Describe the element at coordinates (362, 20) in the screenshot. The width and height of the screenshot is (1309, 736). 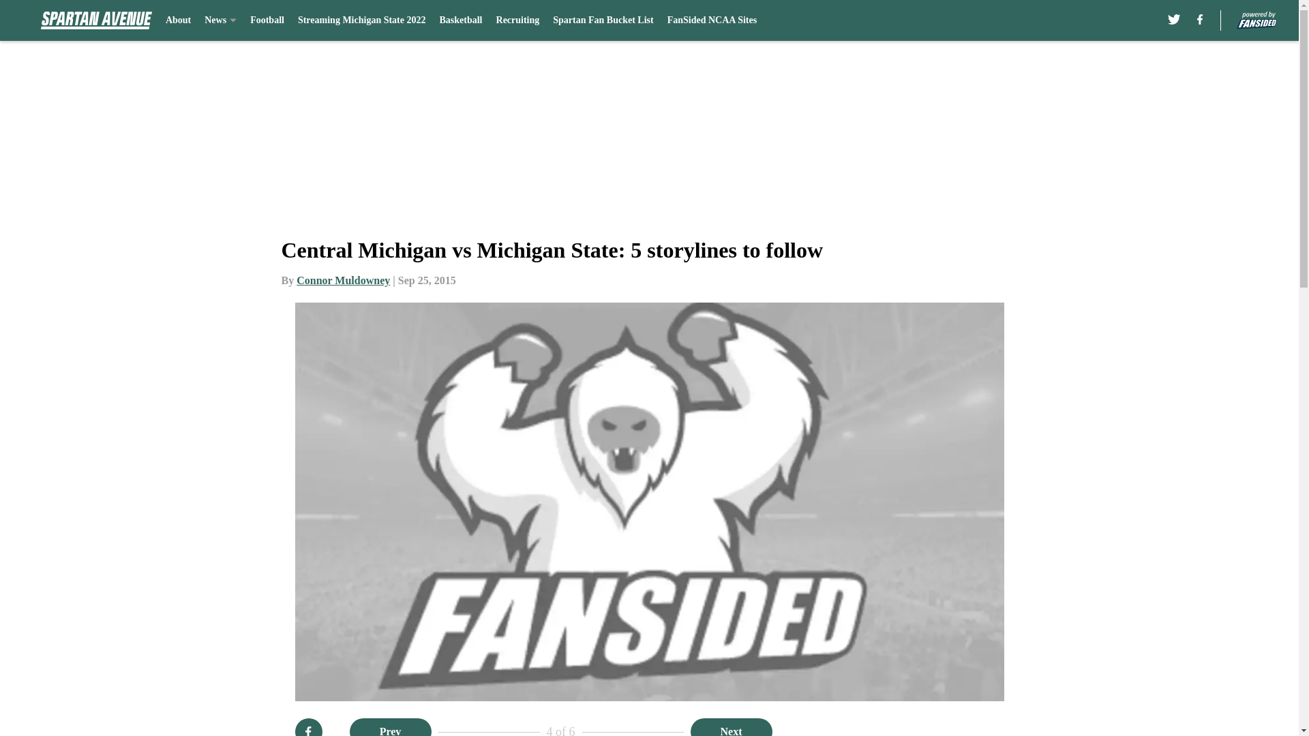
I see `Streaming Michigan State 2022` at that location.